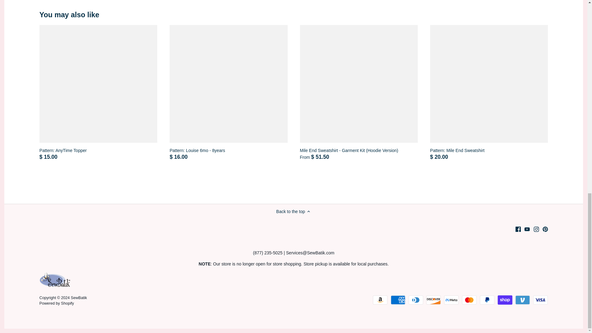 This screenshot has height=333, width=592. Describe the element at coordinates (518, 229) in the screenshot. I see `Facebook` at that location.